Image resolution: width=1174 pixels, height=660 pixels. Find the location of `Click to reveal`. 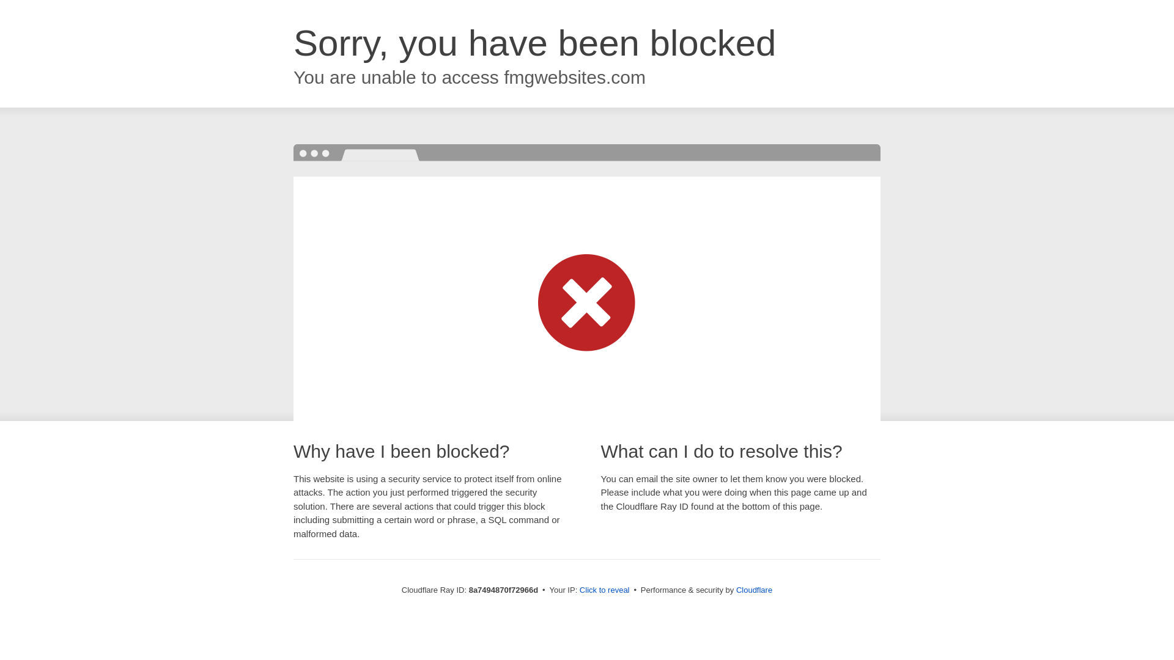

Click to reveal is located at coordinates (604, 590).